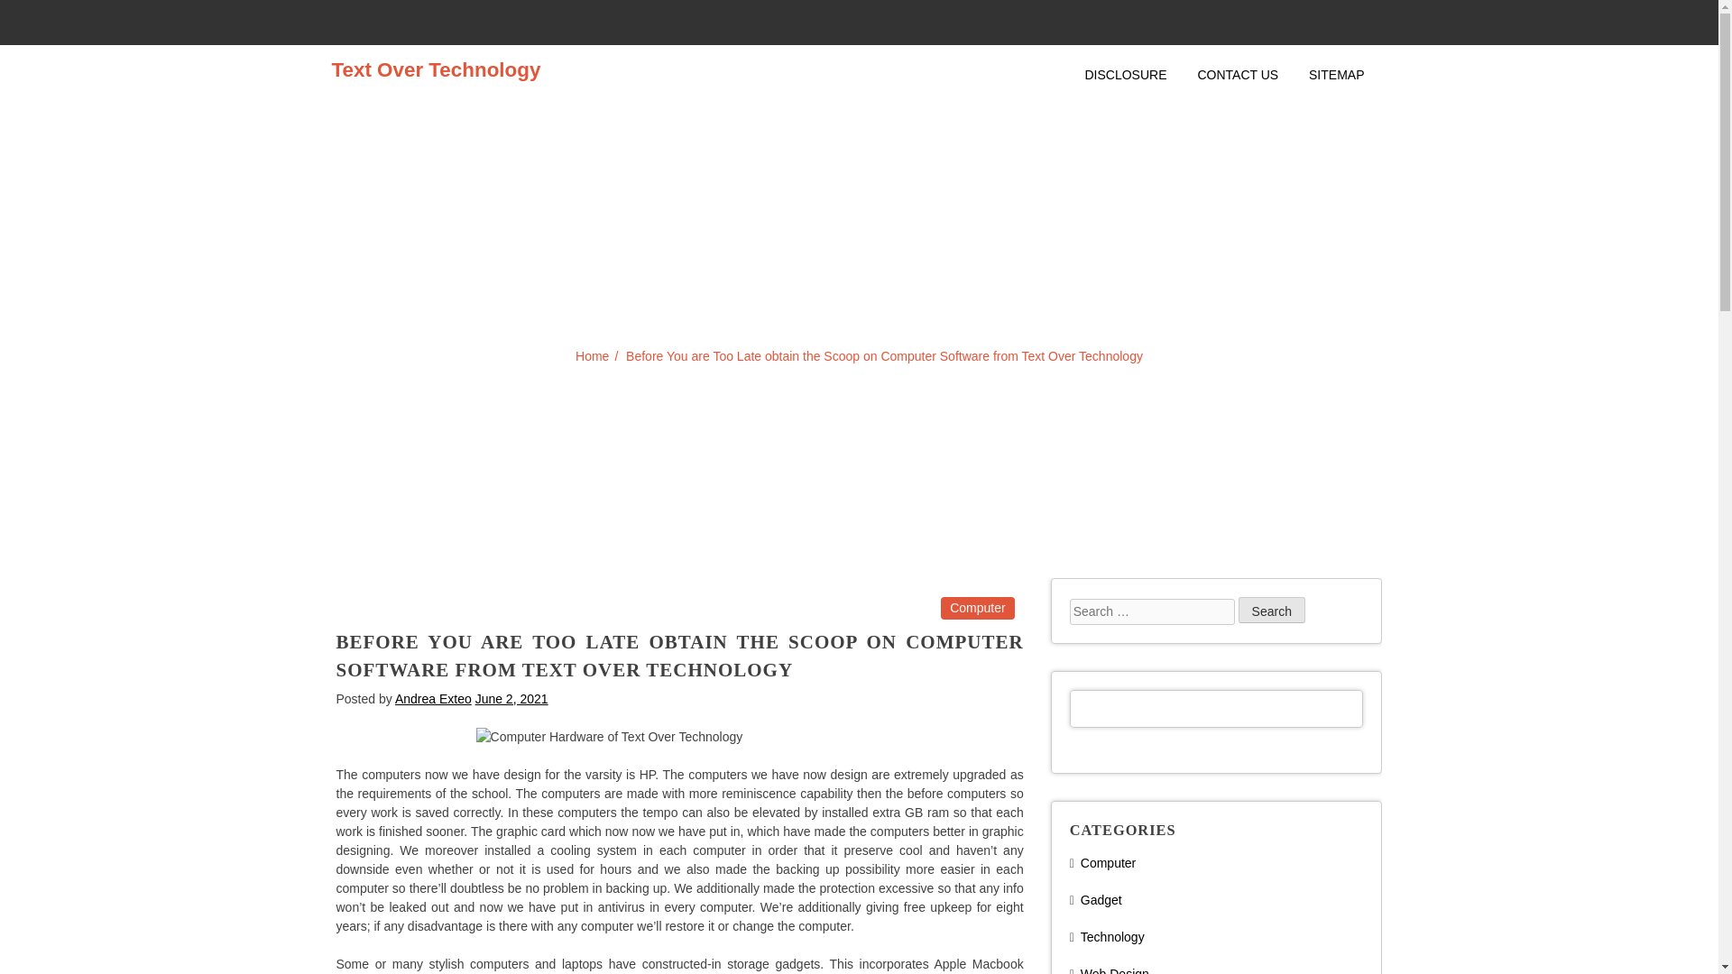 This screenshot has width=1732, height=974. What do you see at coordinates (976, 608) in the screenshot?
I see `Computer` at bounding box center [976, 608].